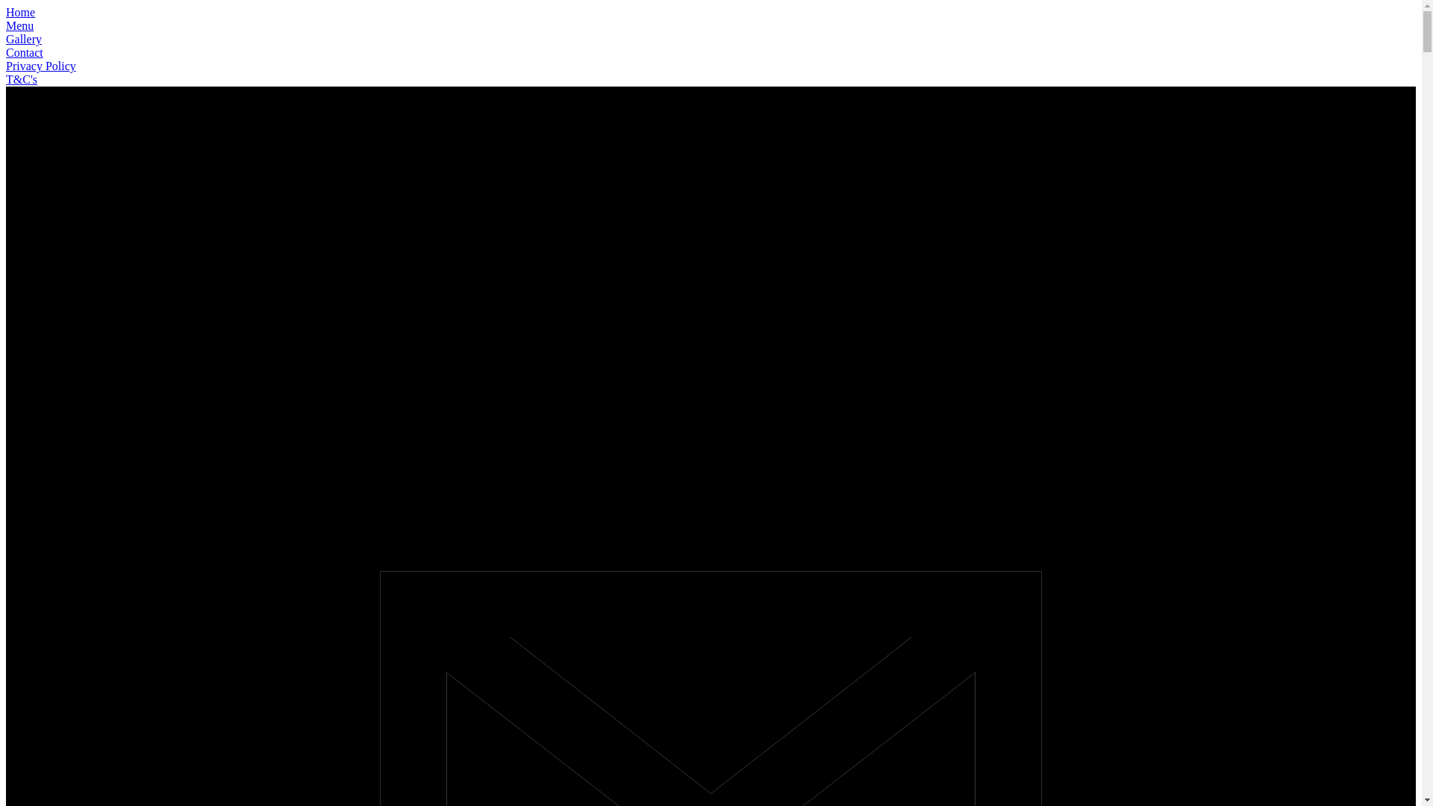 The image size is (1433, 806). What do you see at coordinates (25, 52) in the screenshot?
I see `Contact` at bounding box center [25, 52].